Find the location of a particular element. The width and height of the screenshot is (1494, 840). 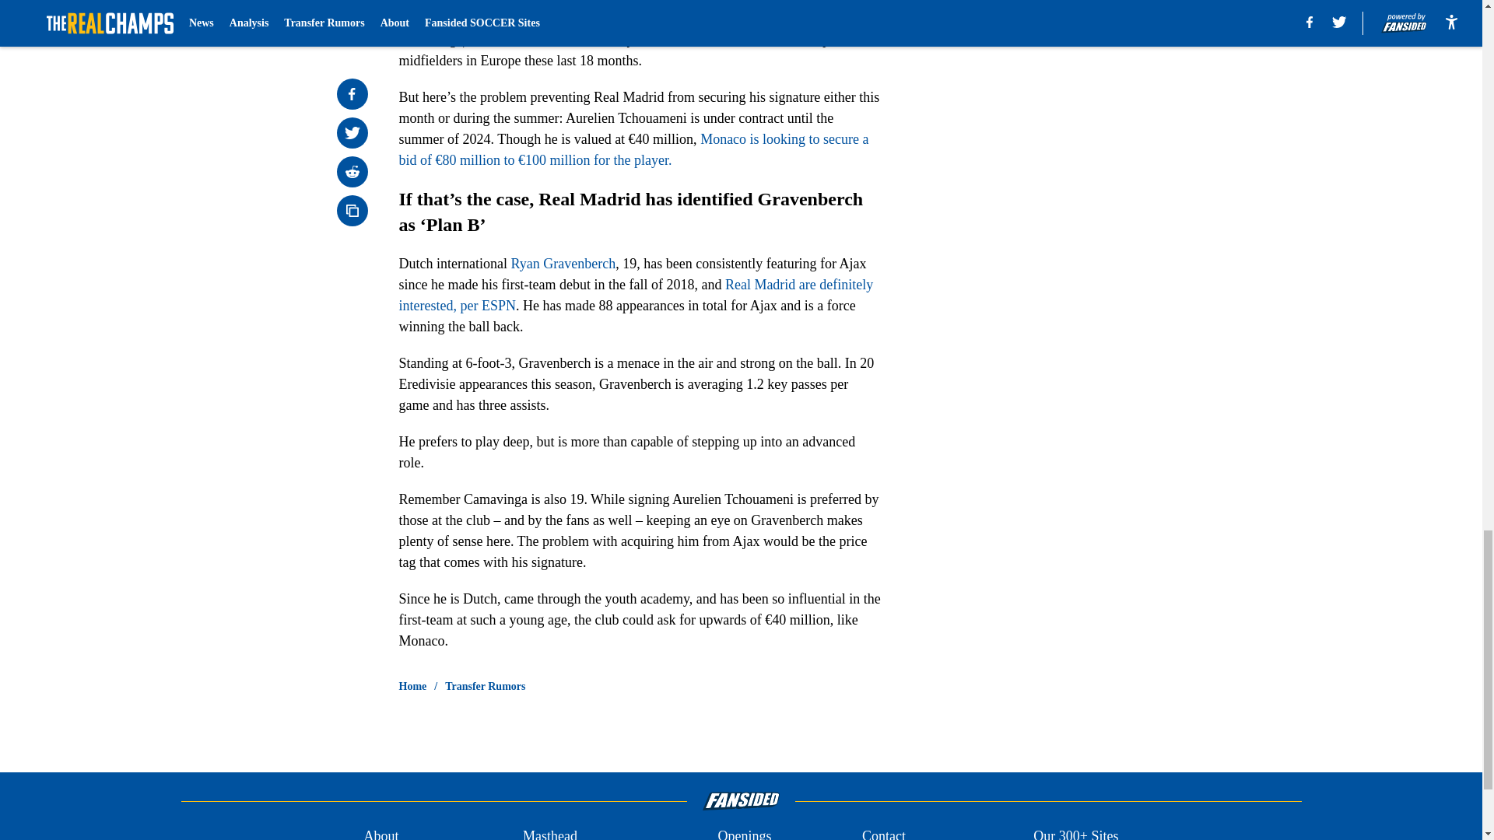

Real Madrid are definitely interested, per ESPN is located at coordinates (635, 295).